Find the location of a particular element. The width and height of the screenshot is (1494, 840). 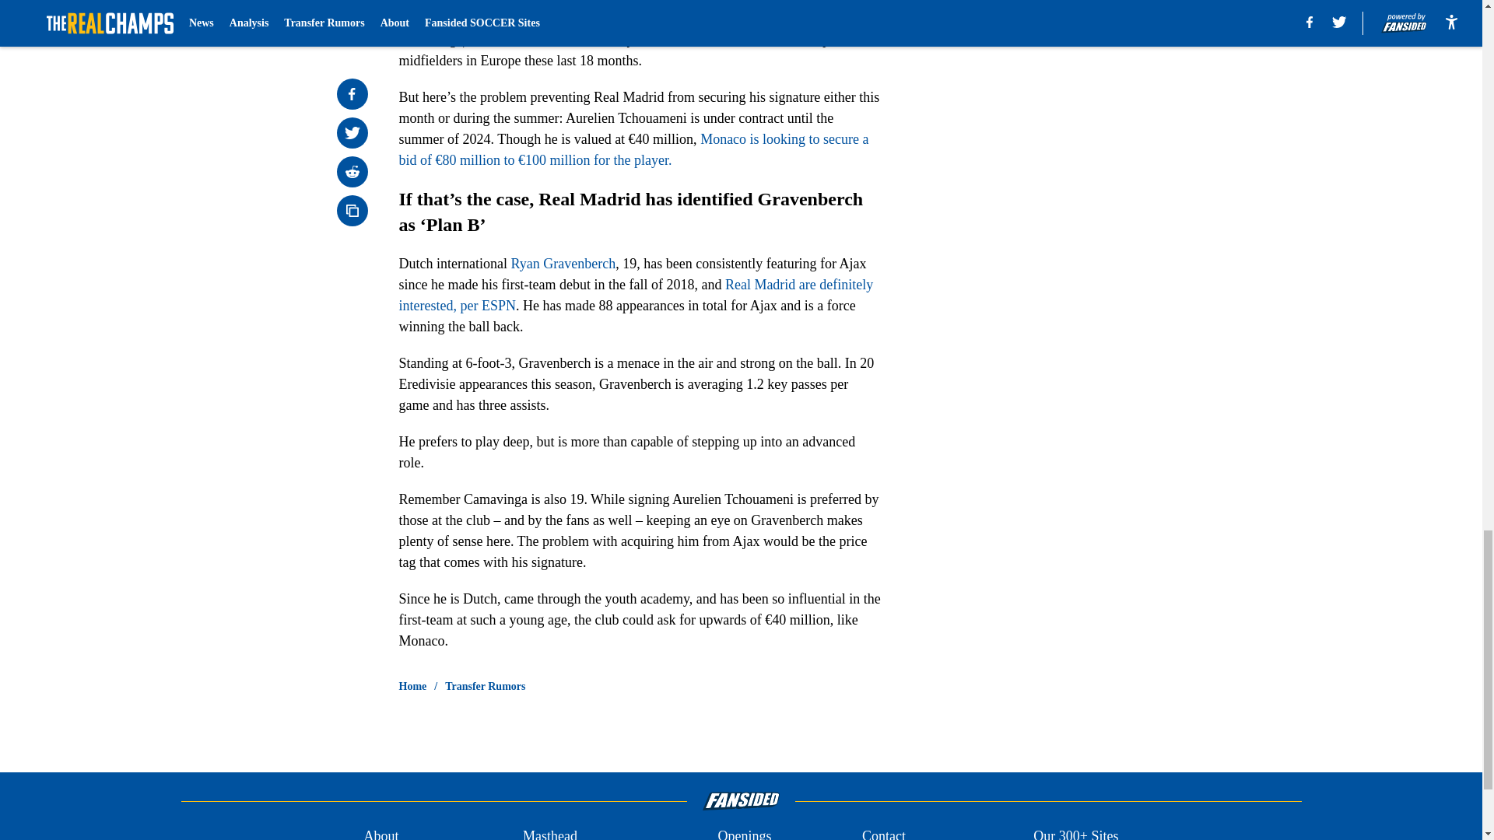

Real Madrid are definitely interested, per ESPN is located at coordinates (635, 295).